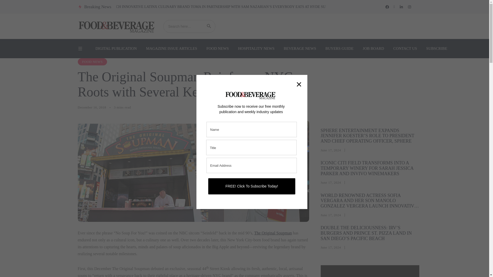  What do you see at coordinates (300, 48) in the screenshot?
I see `BEVERAGE NEWS` at bounding box center [300, 48].